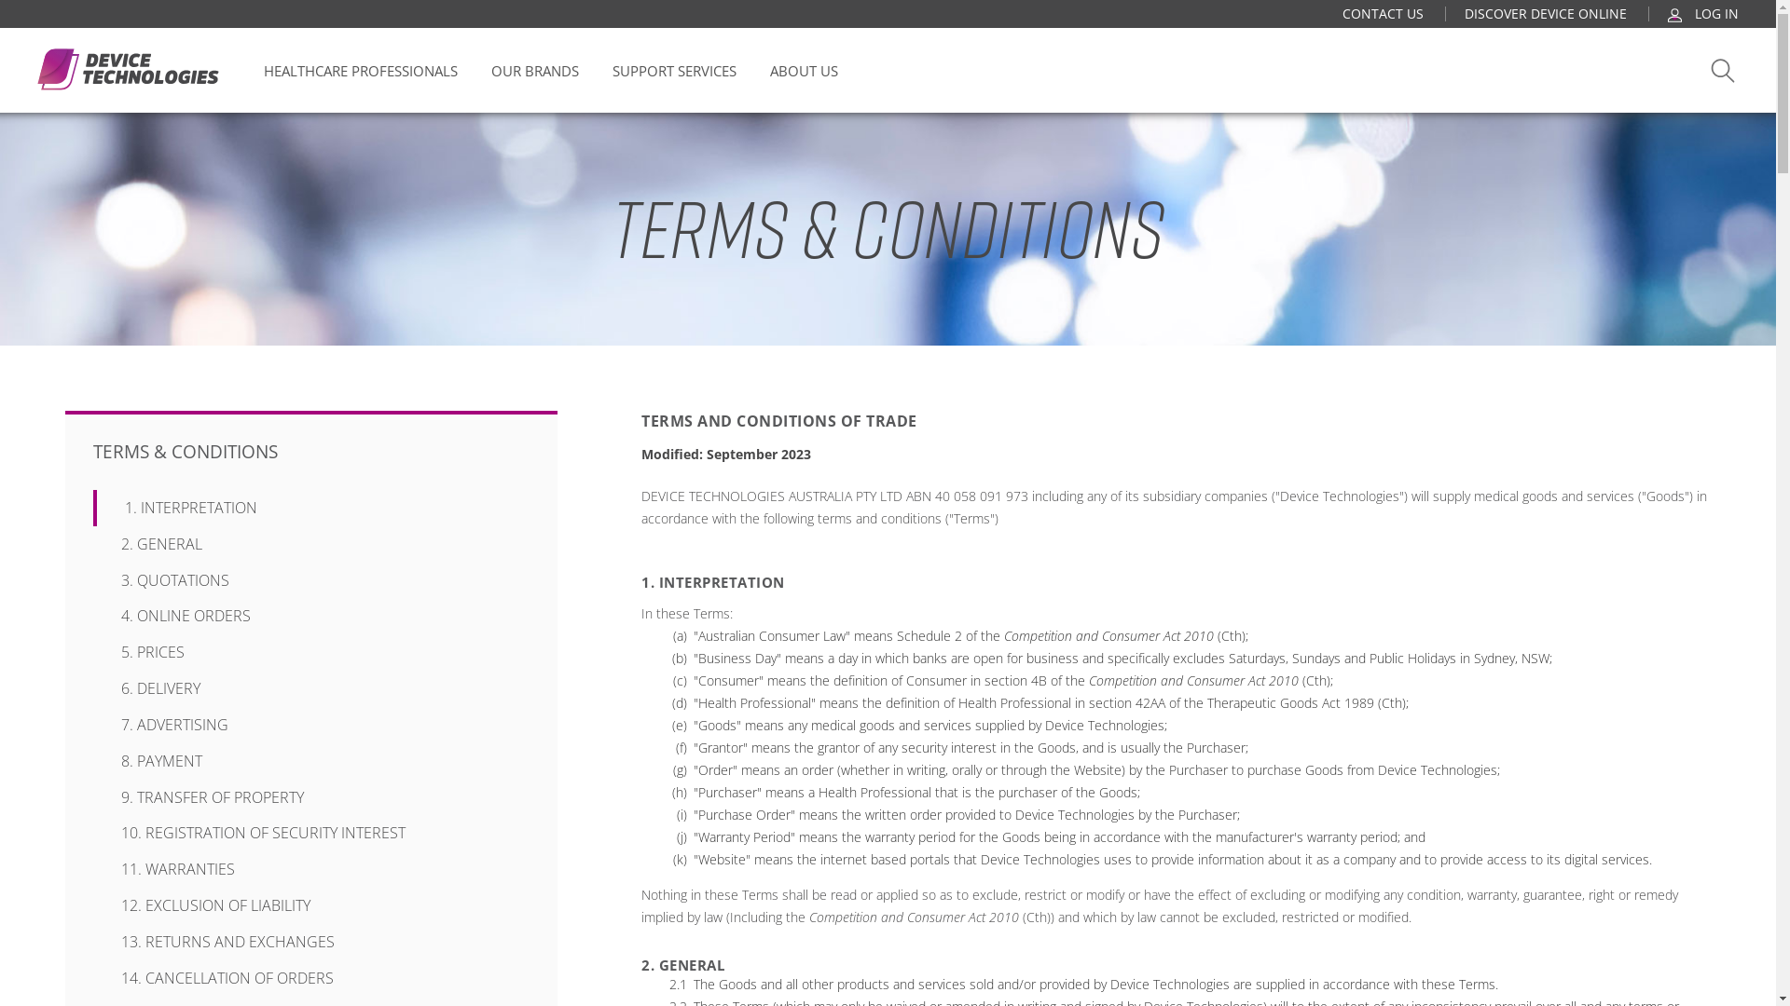 The width and height of the screenshot is (1790, 1006). Describe the element at coordinates (311, 943) in the screenshot. I see `13. RETURNS AND EXCHANGES` at that location.